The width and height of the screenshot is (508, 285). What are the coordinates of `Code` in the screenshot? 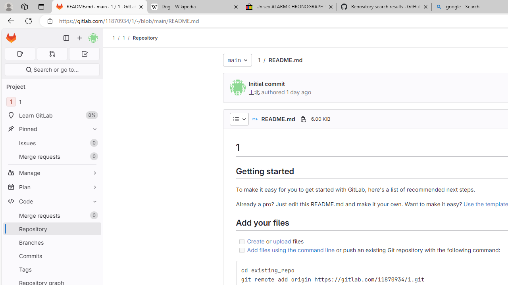 It's located at (52, 201).